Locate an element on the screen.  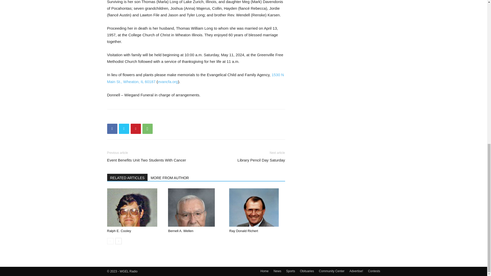
WhatsApp is located at coordinates (147, 129).